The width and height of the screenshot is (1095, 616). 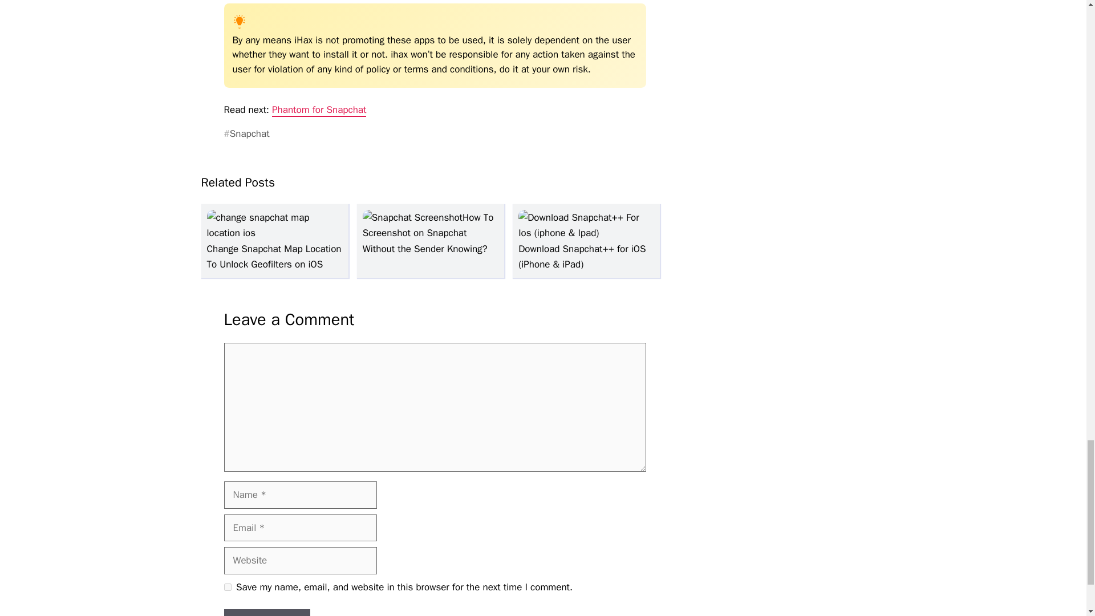 I want to click on Snapchat, so click(x=246, y=134).